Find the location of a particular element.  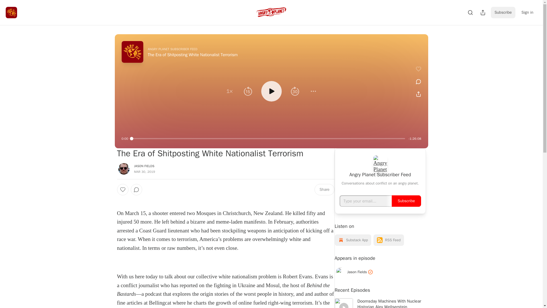

Subscribe is located at coordinates (503, 12).